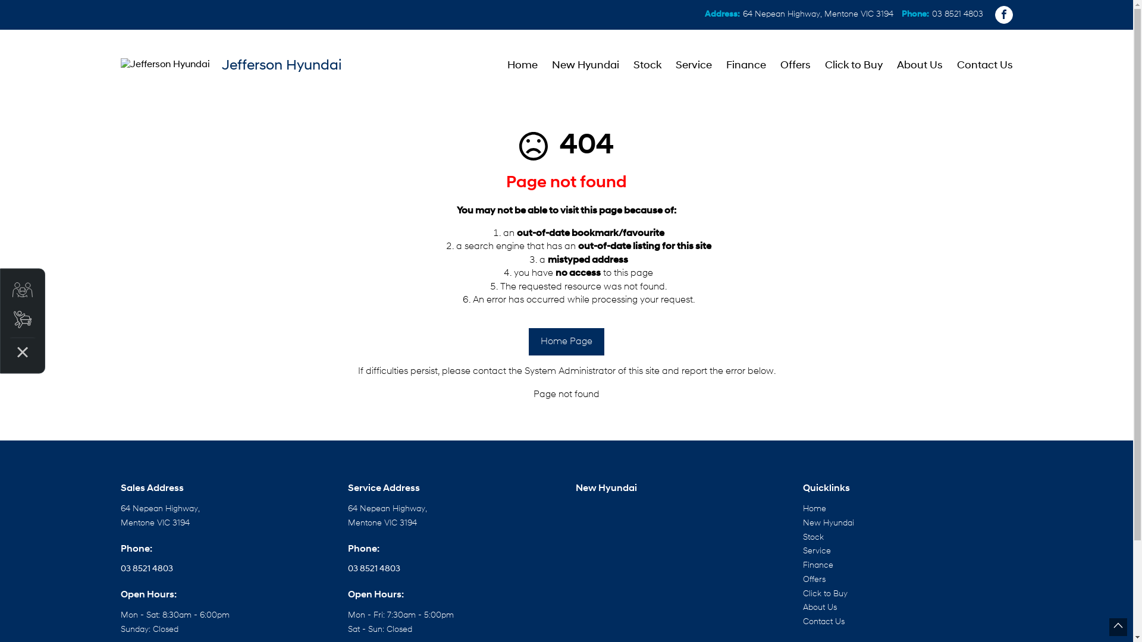  What do you see at coordinates (829, 523) in the screenshot?
I see `New Hyundai` at bounding box center [829, 523].